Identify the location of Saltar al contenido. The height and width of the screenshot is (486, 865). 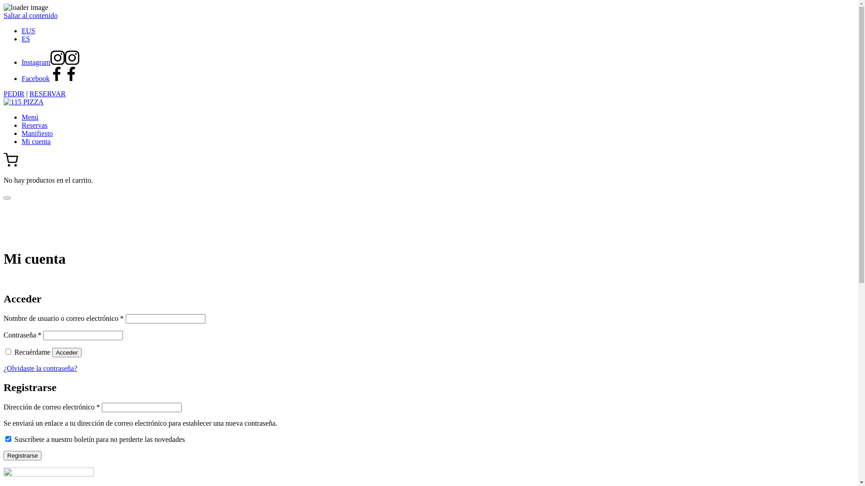
(31, 15).